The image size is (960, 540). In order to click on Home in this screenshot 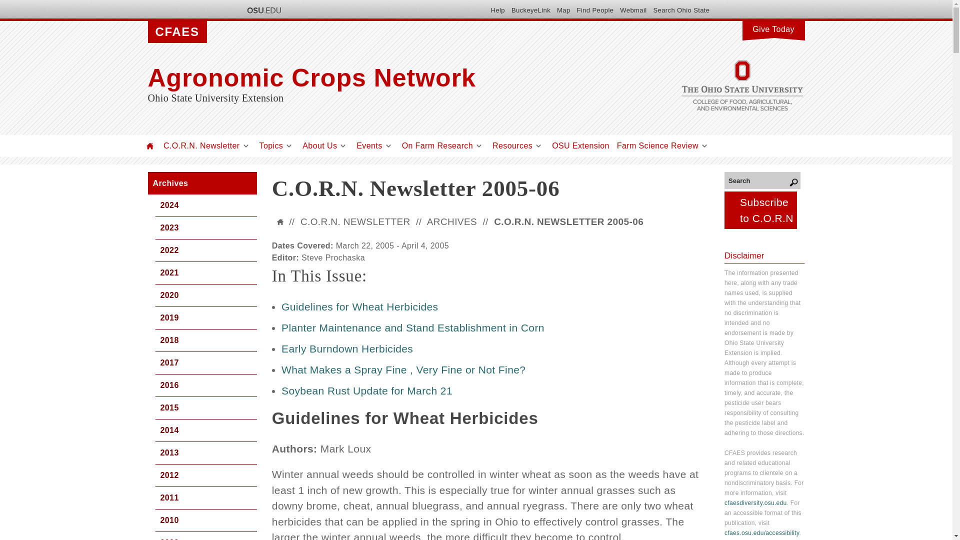, I will do `click(377, 78)`.